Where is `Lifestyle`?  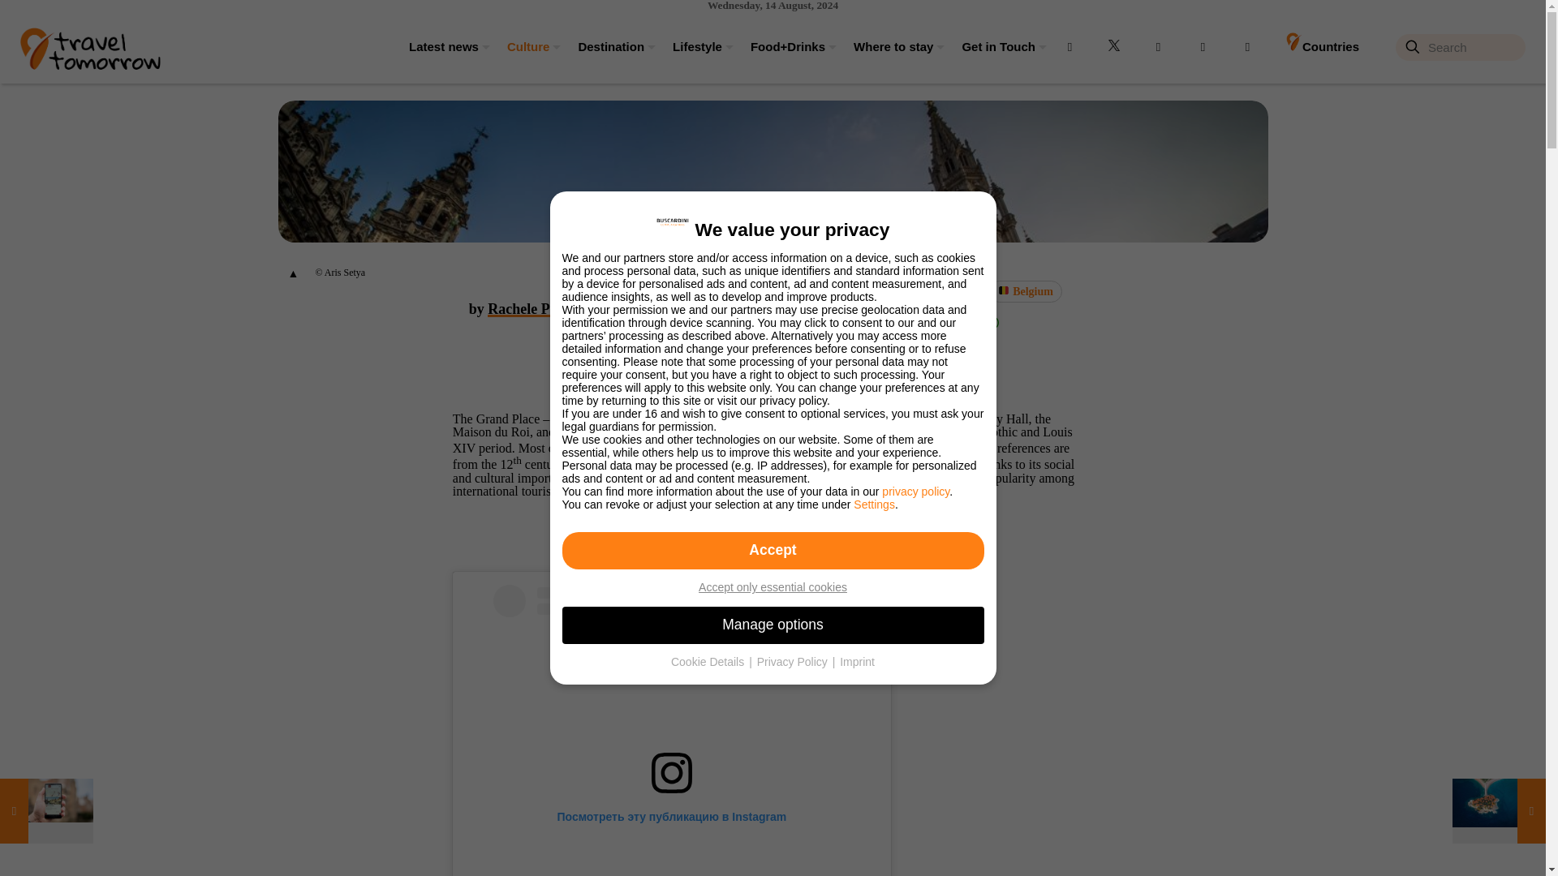 Lifestyle is located at coordinates (695, 46).